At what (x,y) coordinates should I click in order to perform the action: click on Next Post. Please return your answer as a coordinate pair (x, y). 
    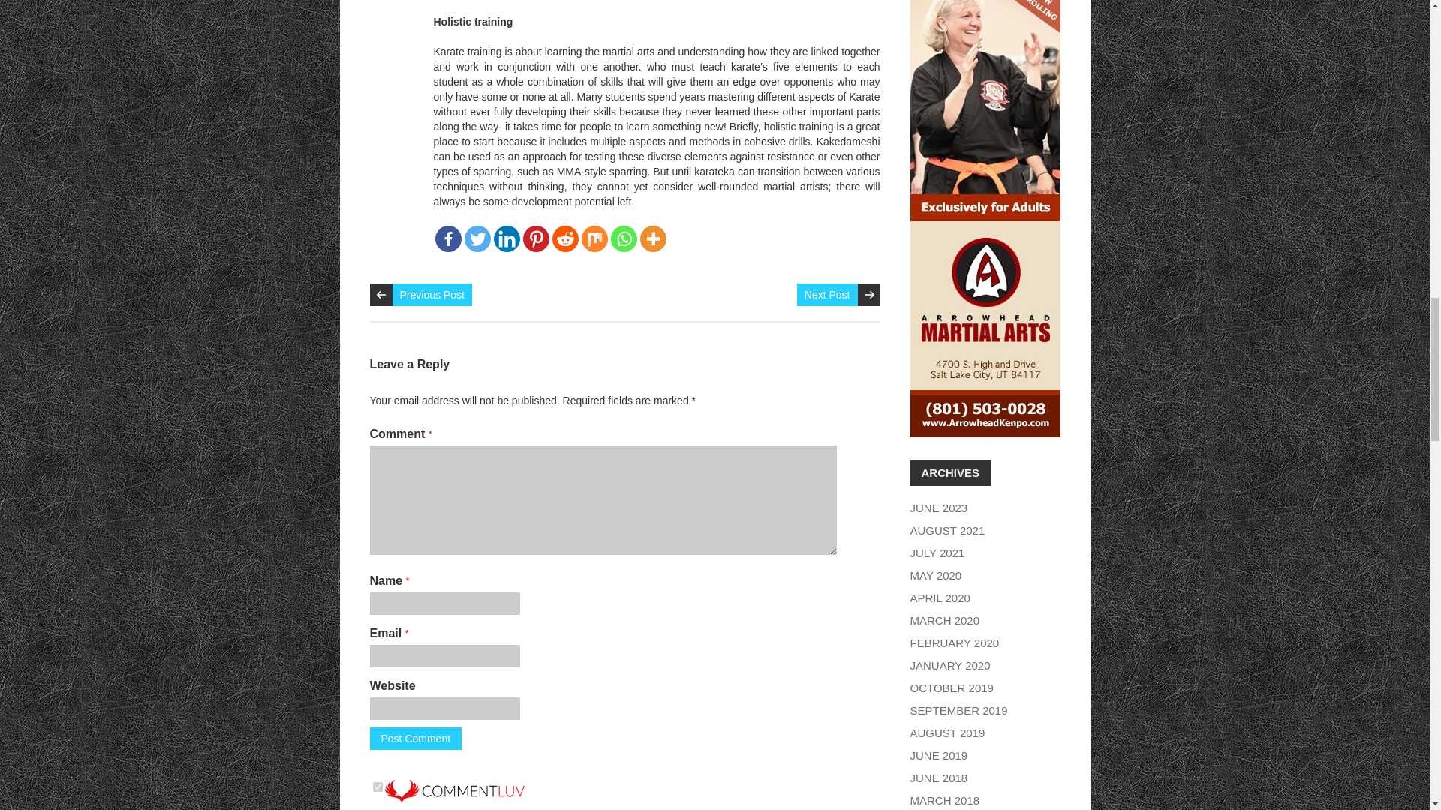
    Looking at the image, I should click on (827, 295).